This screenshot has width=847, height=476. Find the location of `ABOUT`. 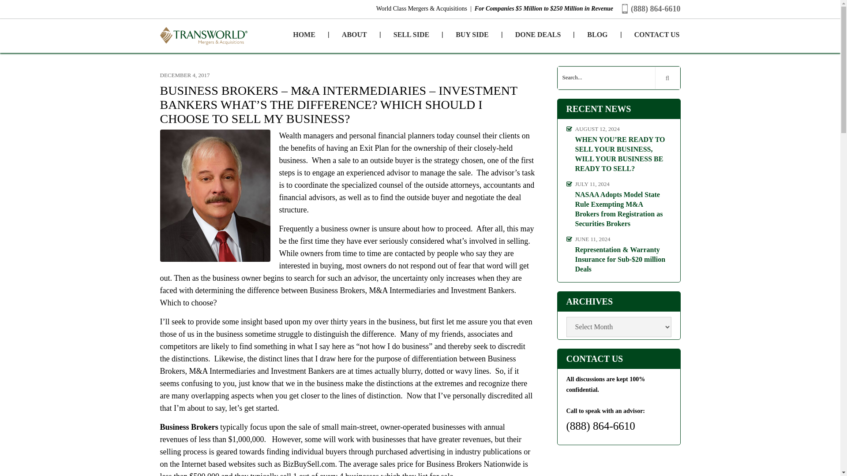

ABOUT is located at coordinates (354, 35).